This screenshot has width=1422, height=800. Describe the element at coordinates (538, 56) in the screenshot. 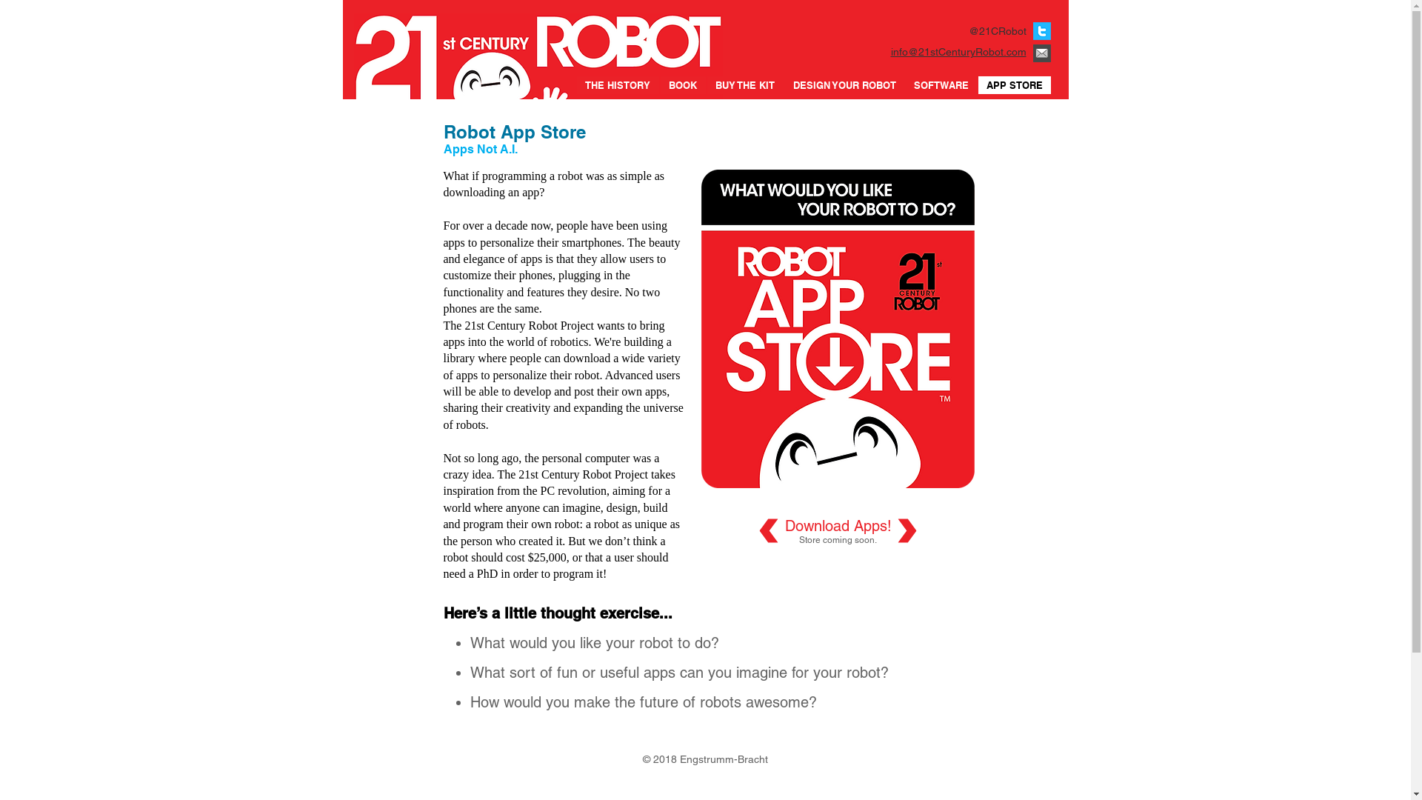

I see `website logo 4.png` at that location.